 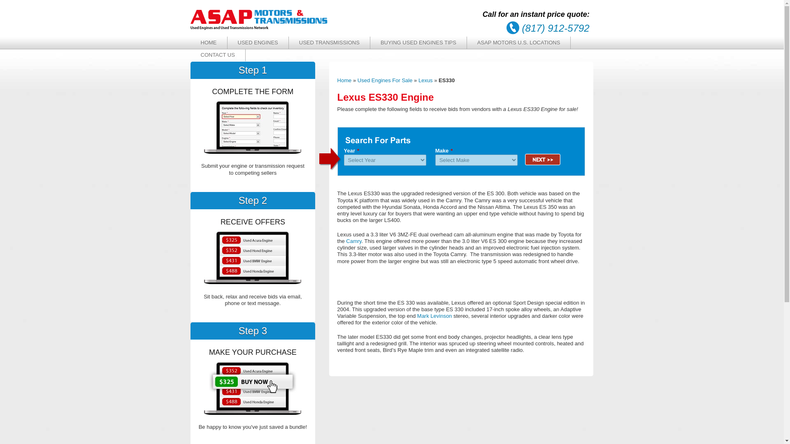 I want to click on ASAP MOTORS U.S. LOCATIONS, so click(x=518, y=43).